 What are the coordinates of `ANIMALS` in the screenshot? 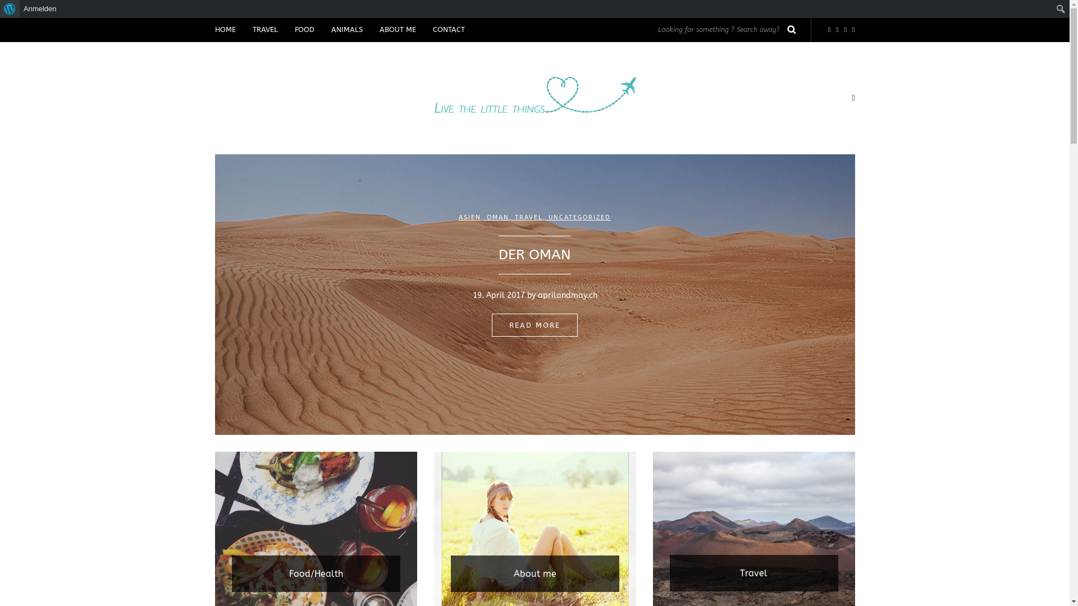 It's located at (346, 30).